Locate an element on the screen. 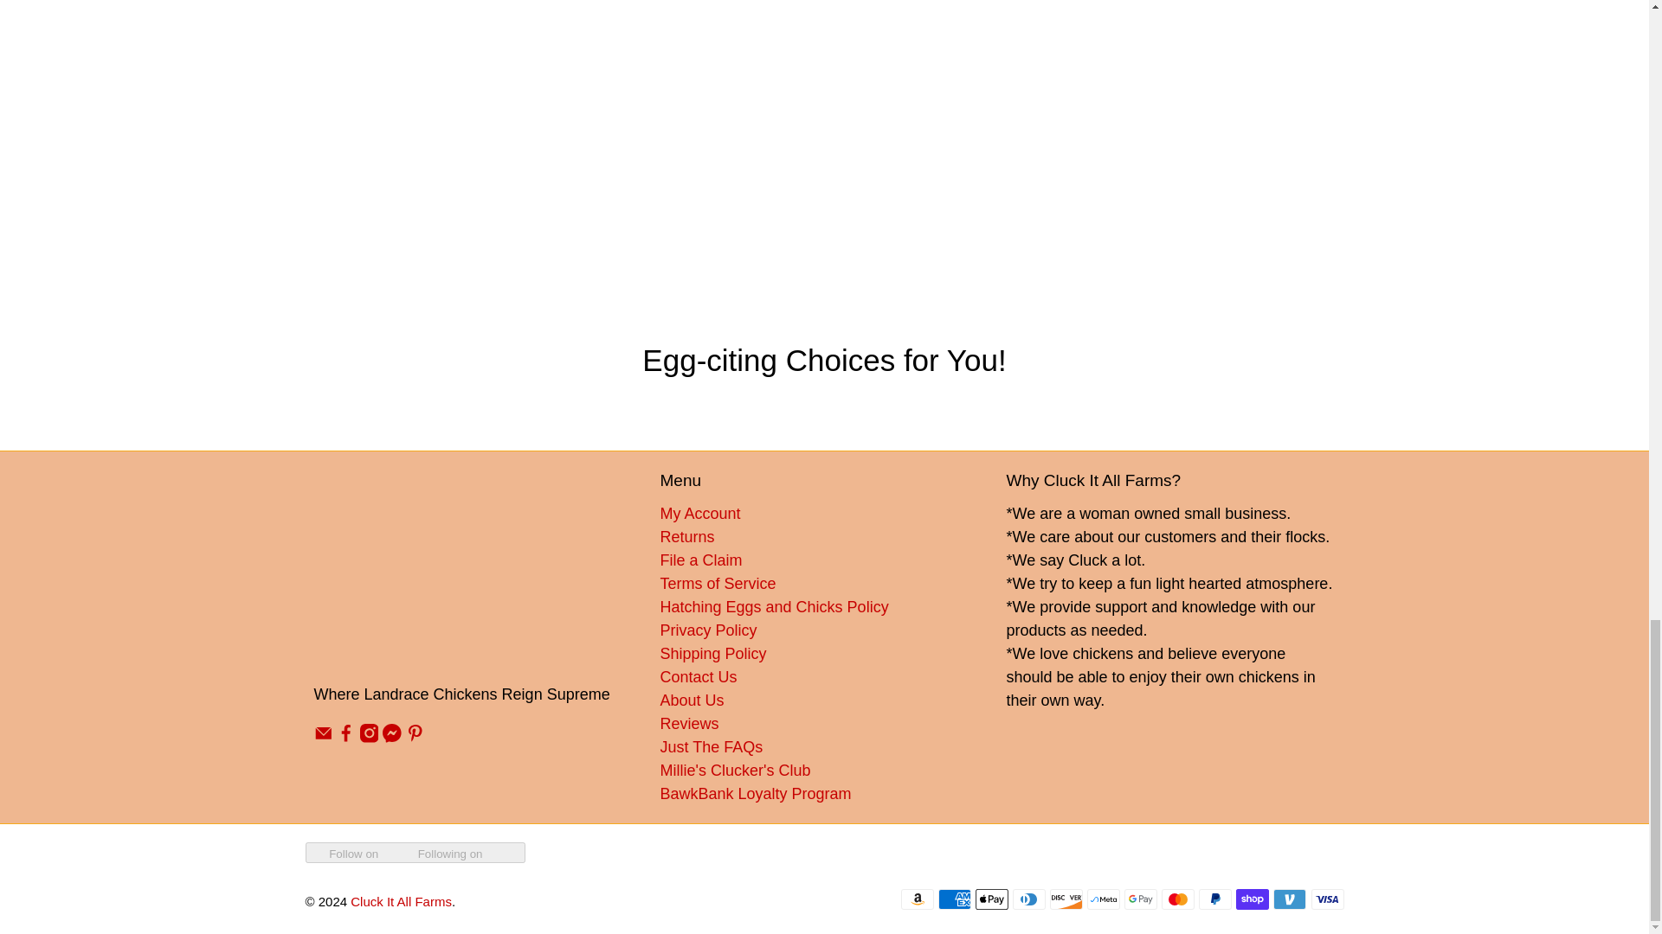 This screenshot has height=934, width=1662. Cluck It All Farms on Messenger is located at coordinates (391, 737).